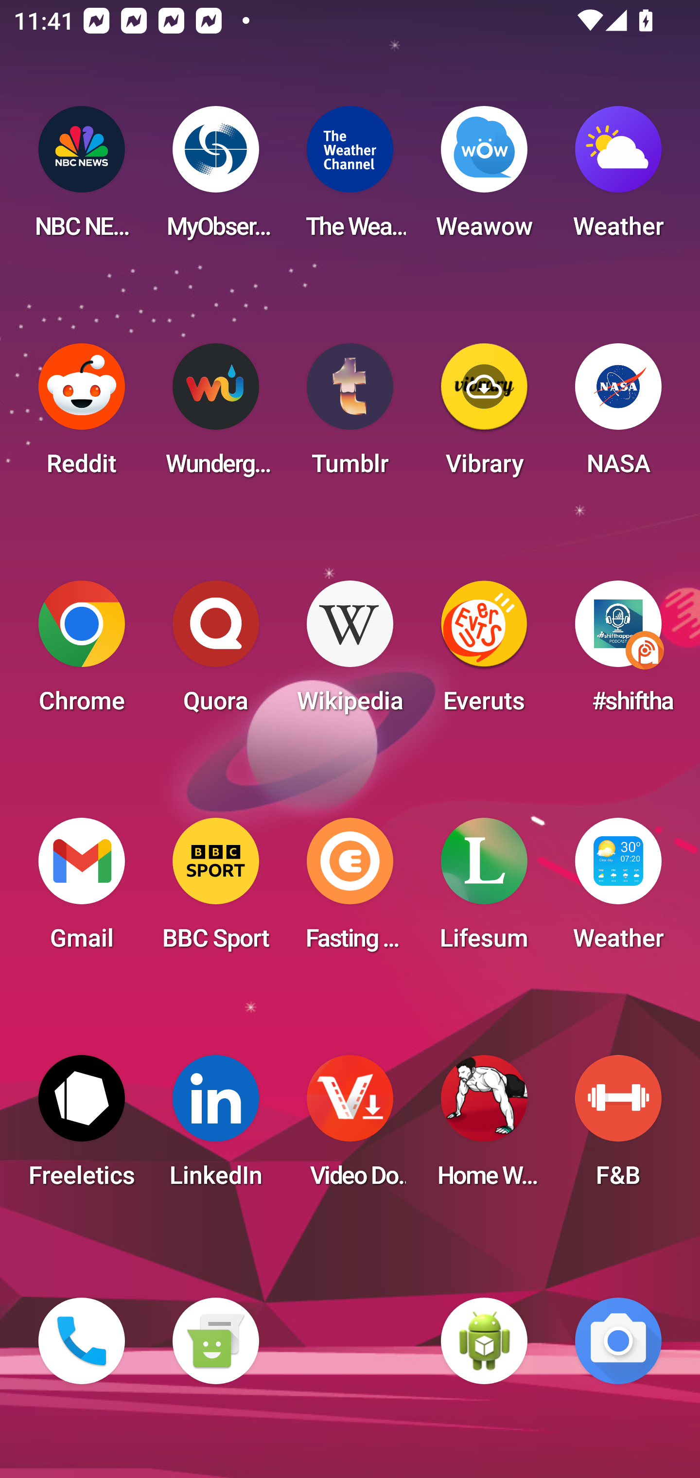 The image size is (700, 1478). Describe the element at coordinates (215, 890) in the screenshot. I see `BBC Sport` at that location.